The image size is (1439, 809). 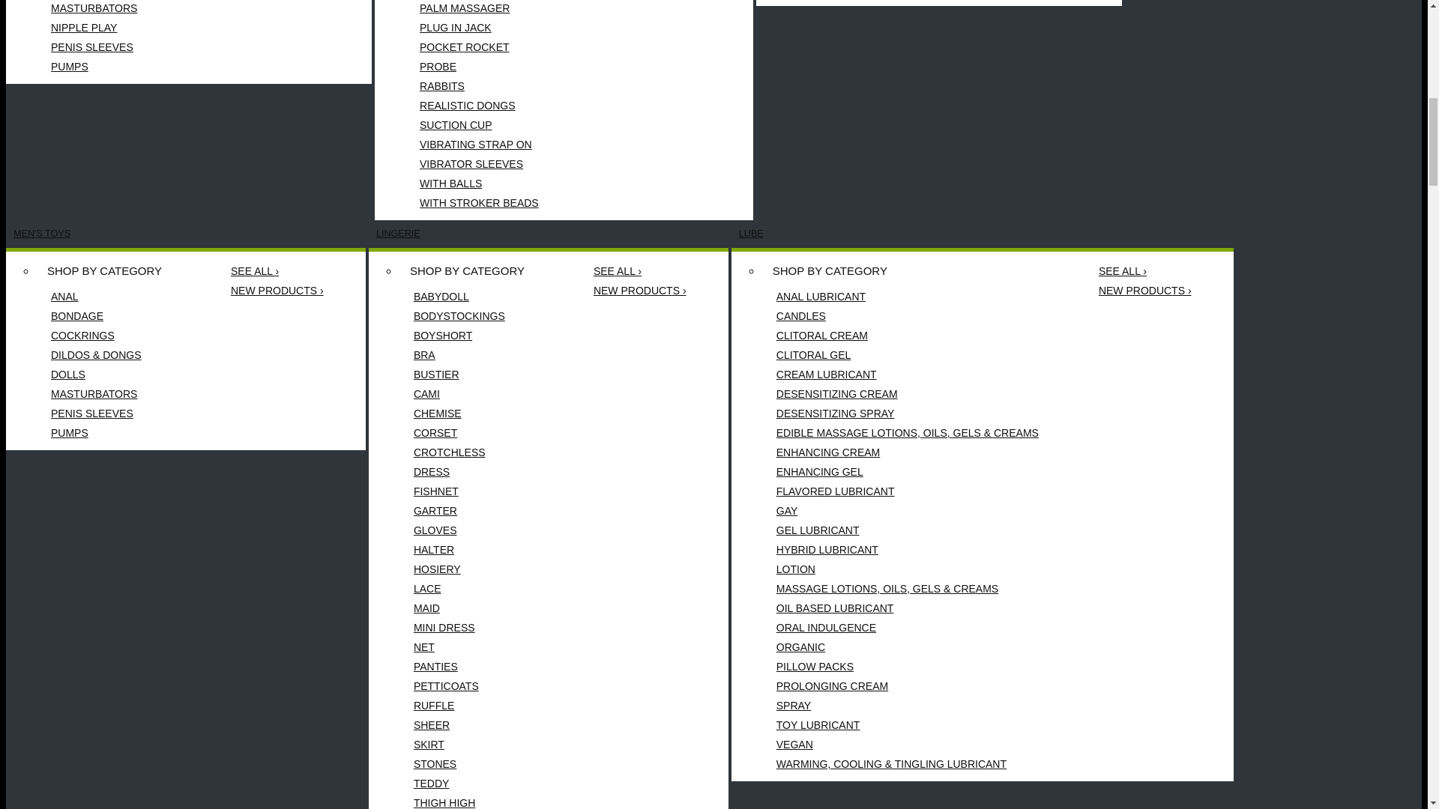 What do you see at coordinates (114, 46) in the screenshot?
I see `PENIS SLEEVES` at bounding box center [114, 46].